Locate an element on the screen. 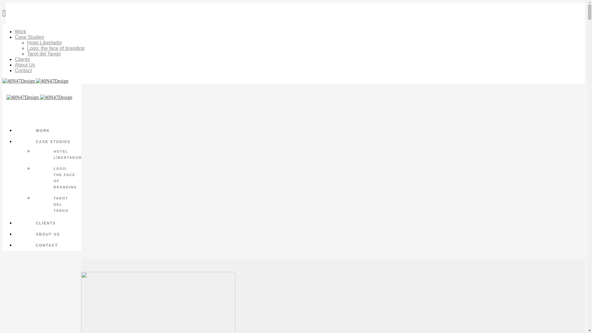 This screenshot has height=333, width=592. HOTEL LIBERTADOR is located at coordinates (58, 154).